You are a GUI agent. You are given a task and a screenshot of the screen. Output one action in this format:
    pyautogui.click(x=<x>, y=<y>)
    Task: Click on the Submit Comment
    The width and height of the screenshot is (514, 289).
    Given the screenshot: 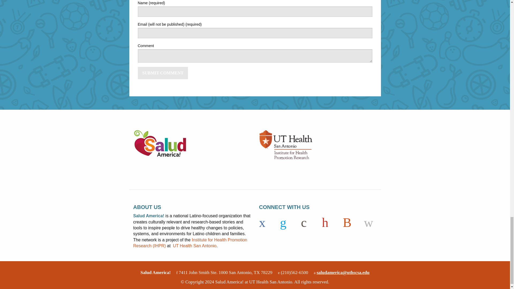 What is the action you would take?
    pyautogui.click(x=163, y=73)
    